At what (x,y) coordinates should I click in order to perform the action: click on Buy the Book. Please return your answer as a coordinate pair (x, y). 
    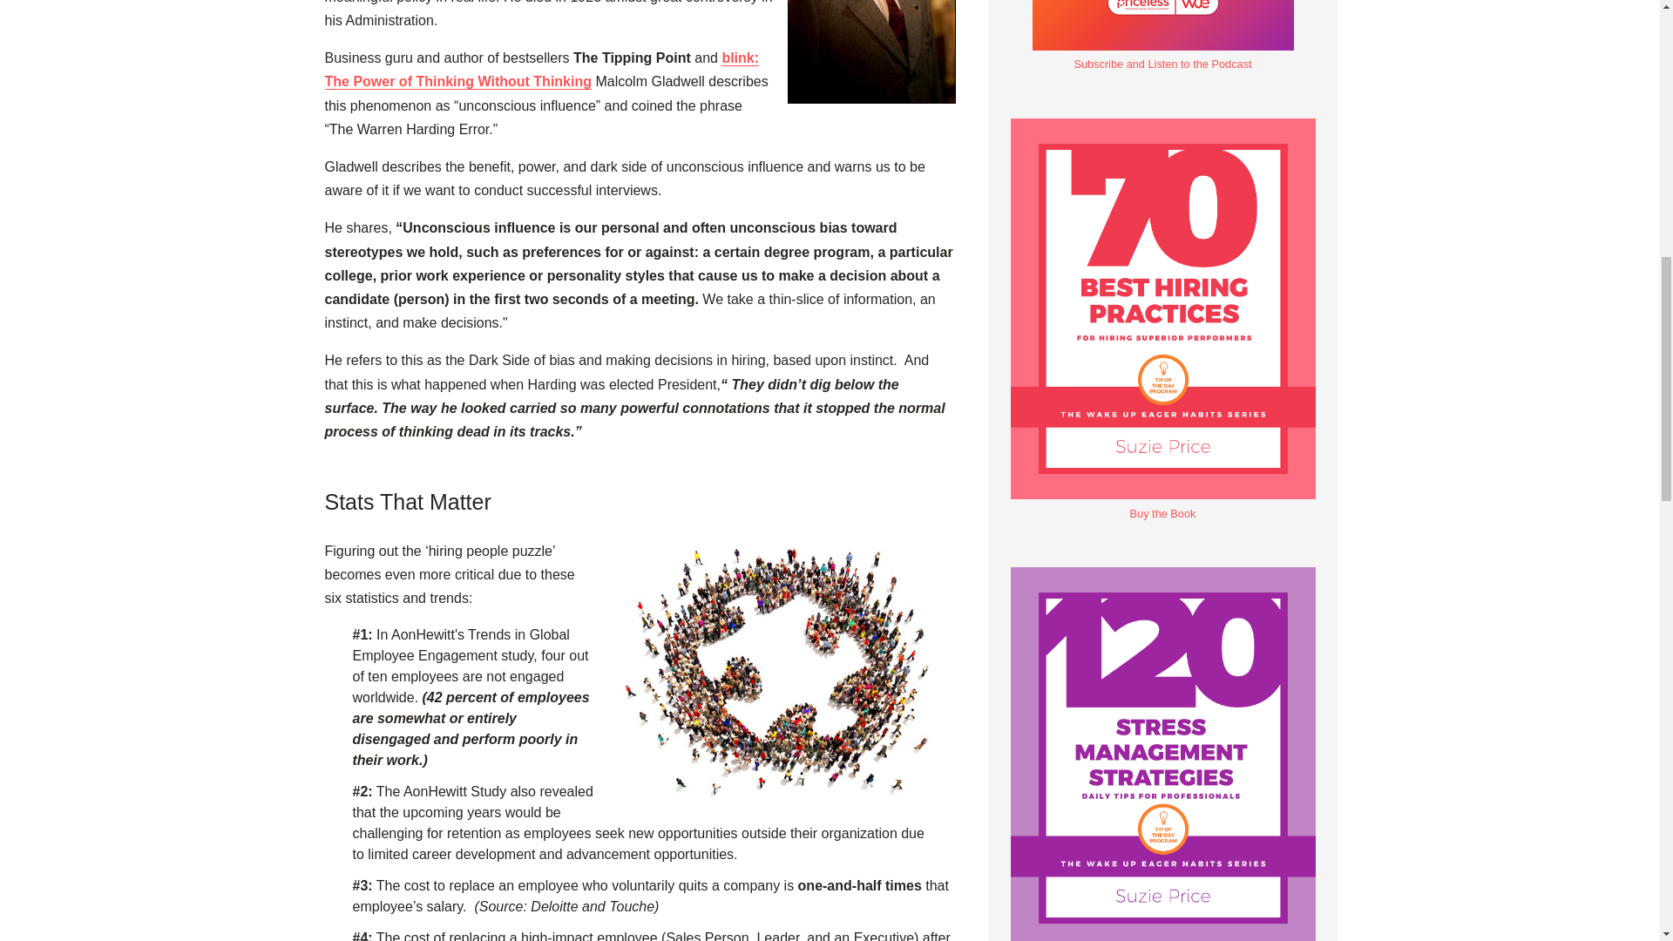
    Looking at the image, I should click on (1162, 504).